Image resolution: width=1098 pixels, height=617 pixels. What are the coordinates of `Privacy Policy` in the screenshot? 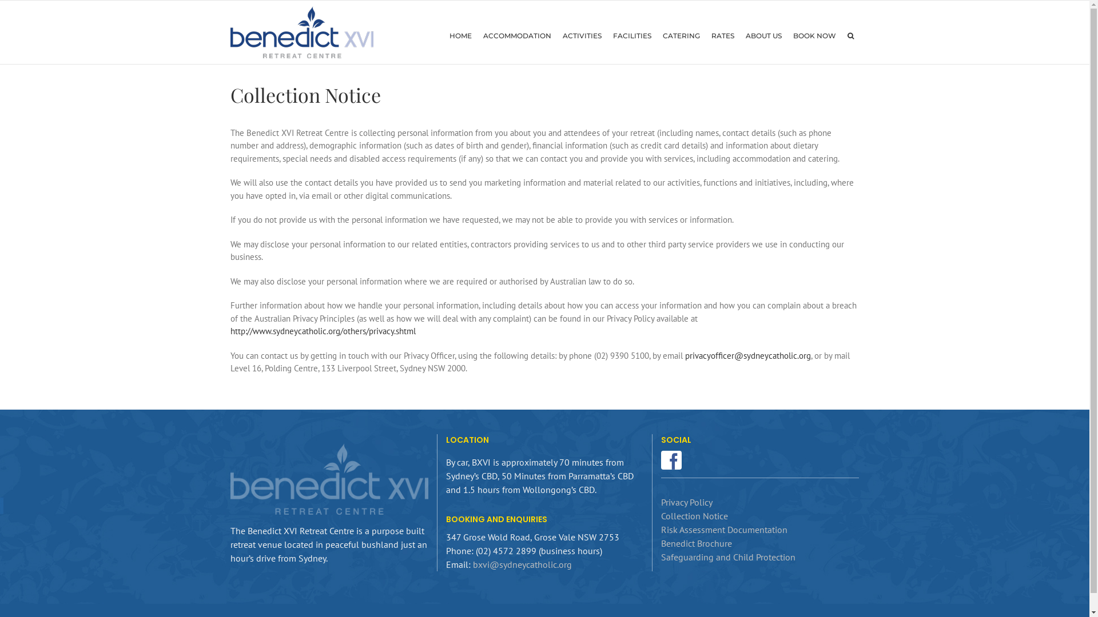 It's located at (687, 502).